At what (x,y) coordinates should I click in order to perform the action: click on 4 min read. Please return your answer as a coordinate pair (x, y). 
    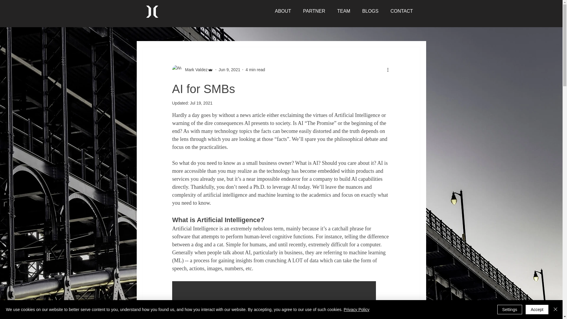
    Looking at the image, I should click on (255, 70).